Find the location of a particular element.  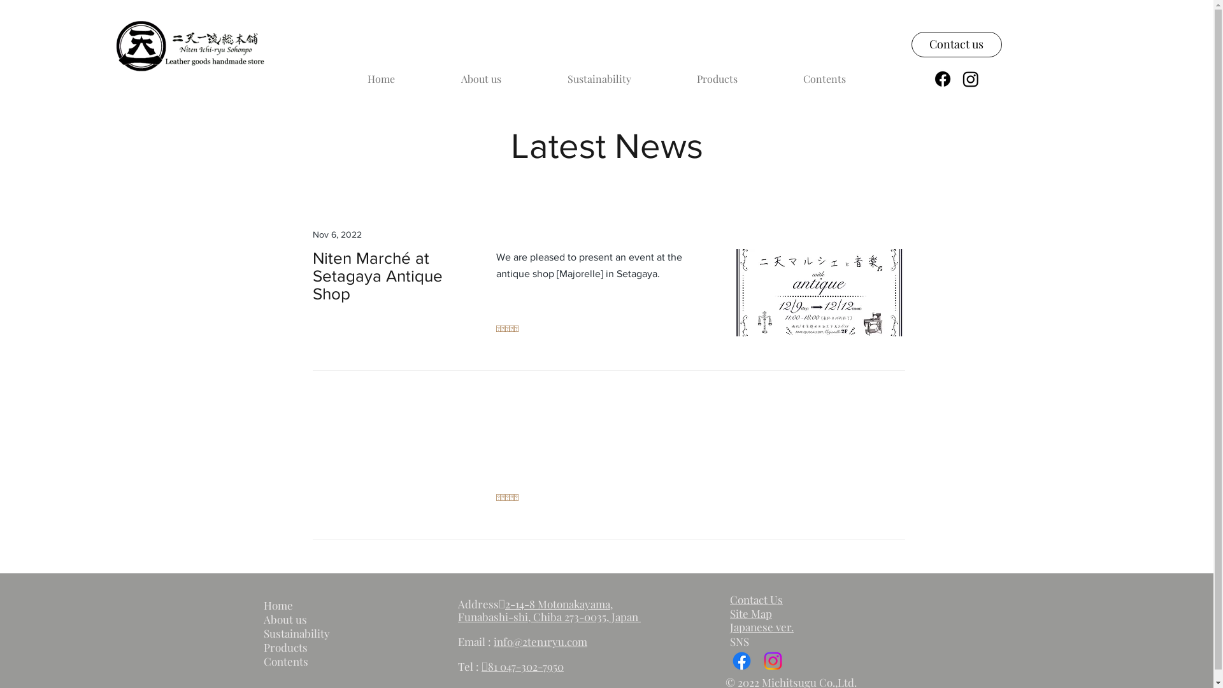

About us is located at coordinates (482, 79).